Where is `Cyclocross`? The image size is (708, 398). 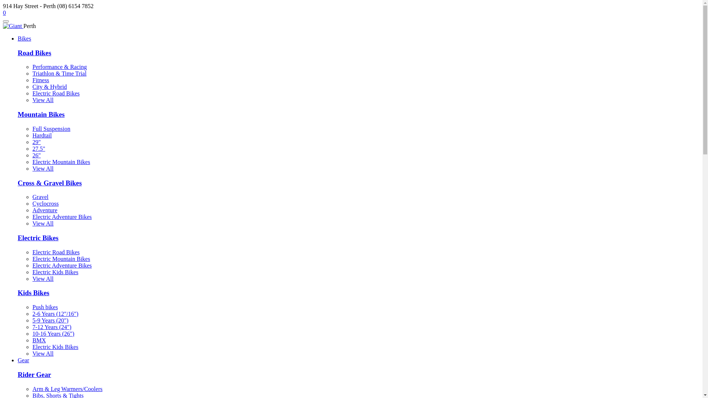 Cyclocross is located at coordinates (46, 203).